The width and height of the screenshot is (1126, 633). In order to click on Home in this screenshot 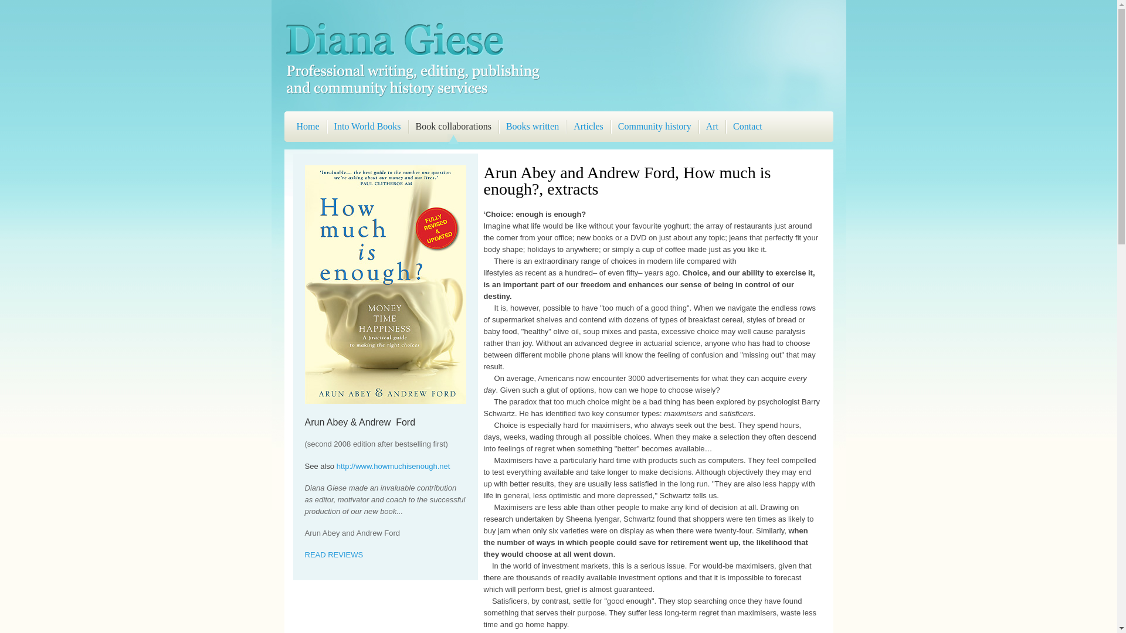, I will do `click(308, 128)`.